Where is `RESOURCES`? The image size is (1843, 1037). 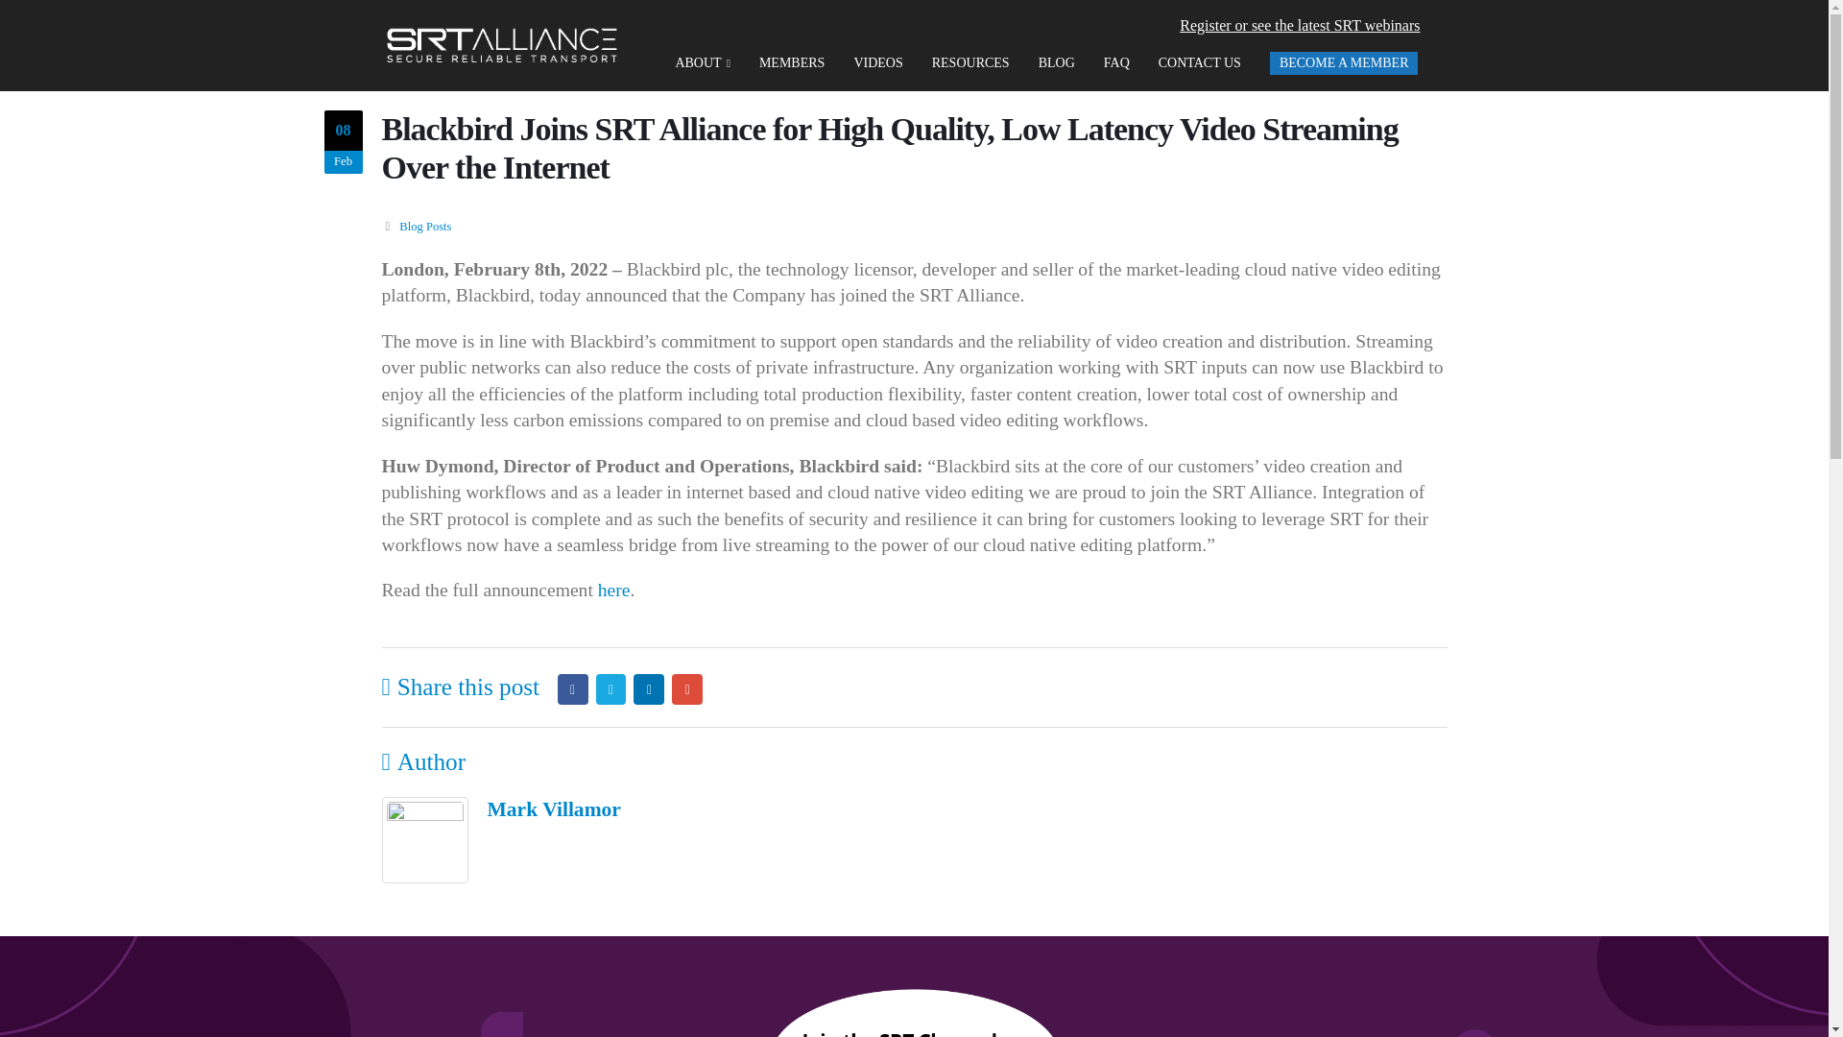 RESOURCES is located at coordinates (971, 64).